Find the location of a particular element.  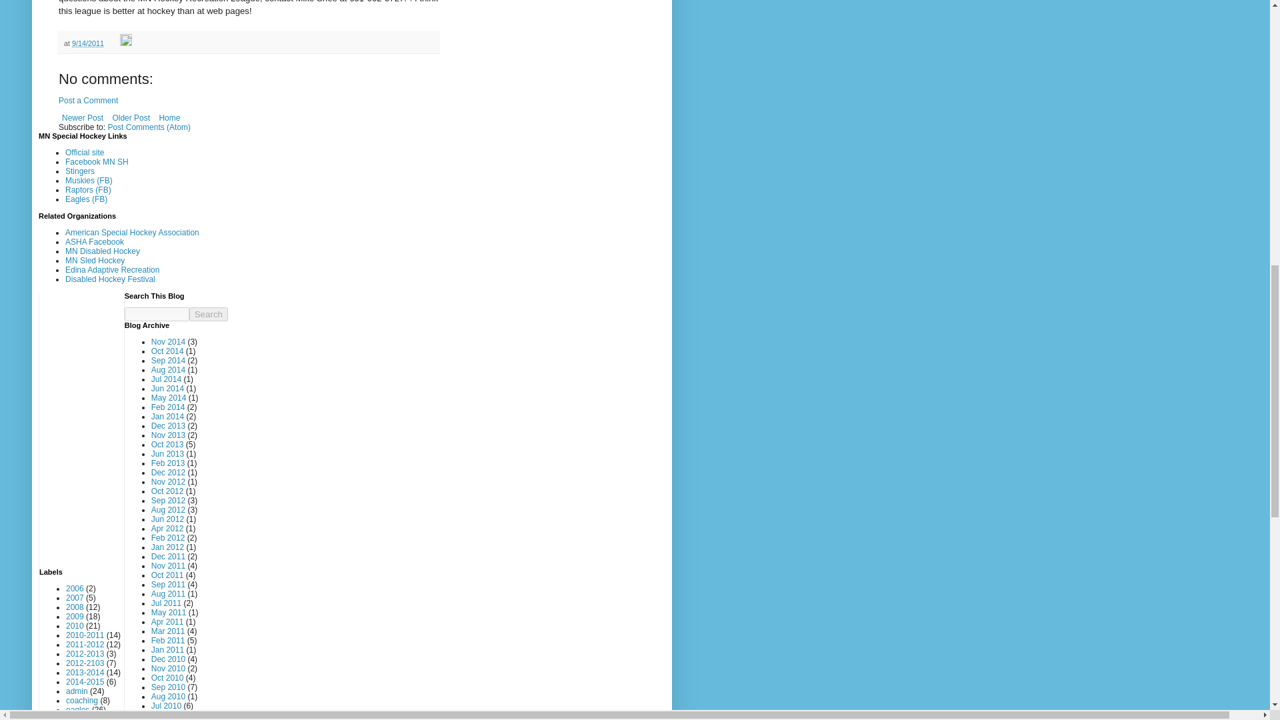

2011-2012 is located at coordinates (85, 645).